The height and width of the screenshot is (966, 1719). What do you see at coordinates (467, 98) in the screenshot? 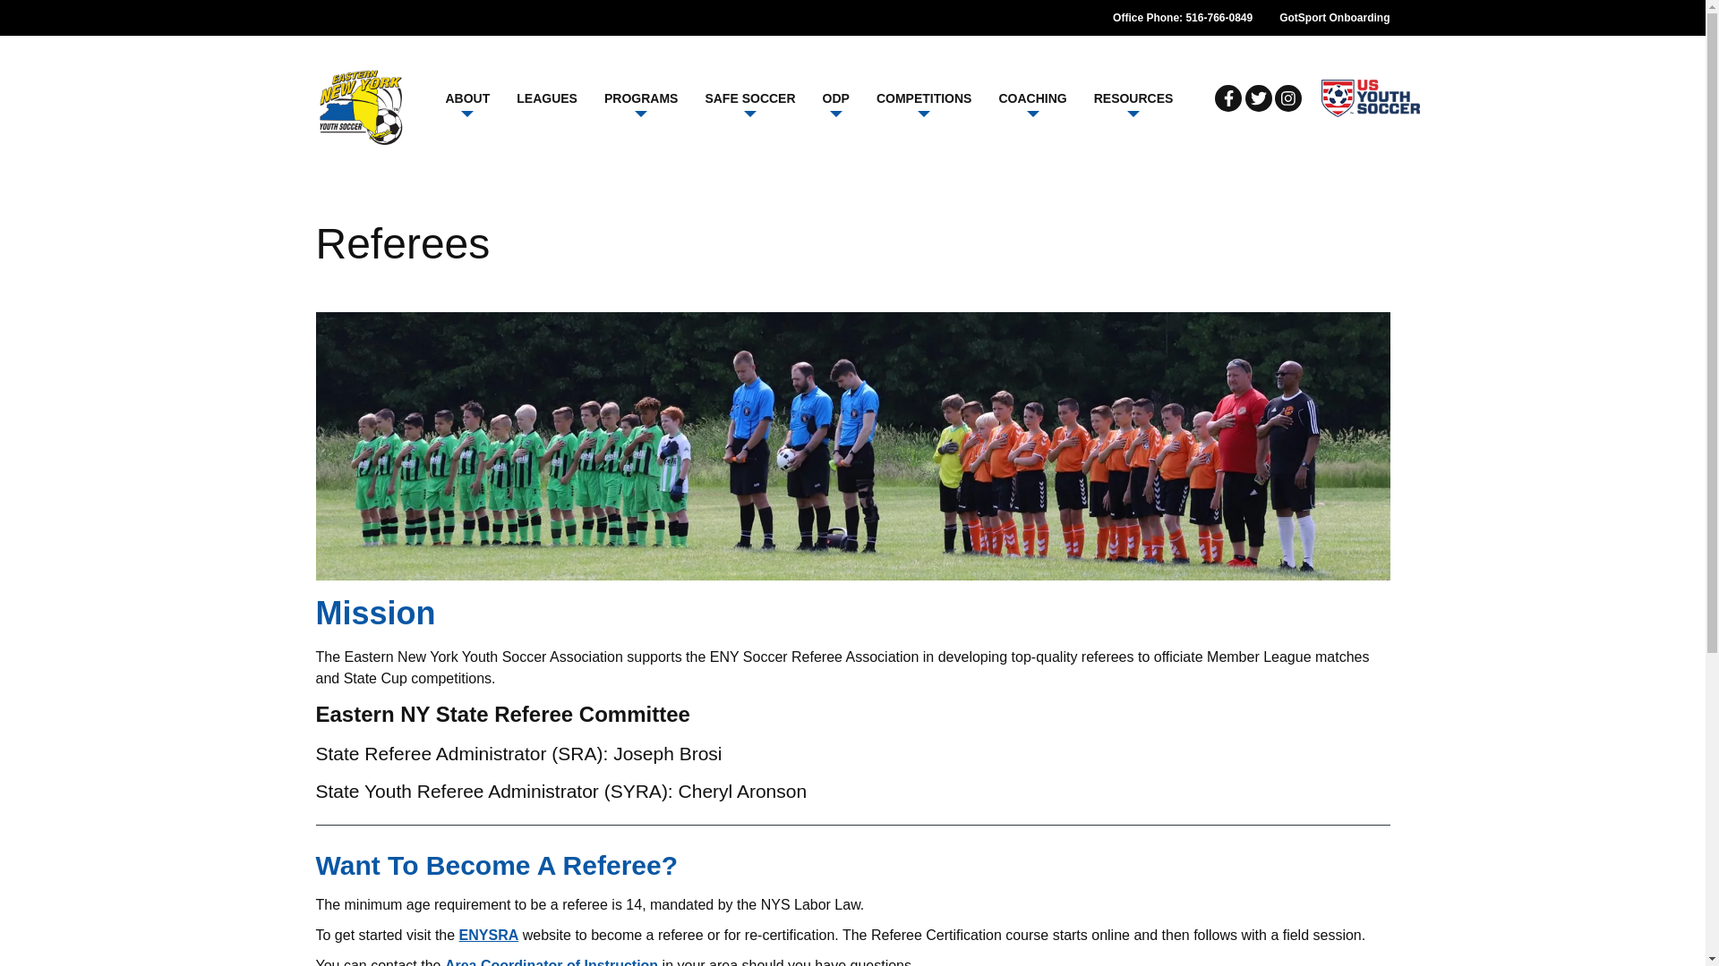
I see `ABOUT` at bounding box center [467, 98].